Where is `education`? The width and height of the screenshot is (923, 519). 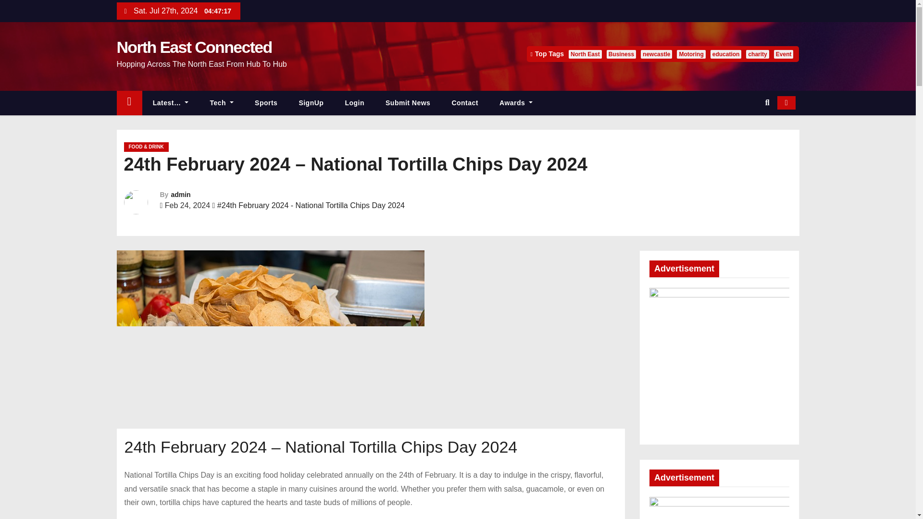
education is located at coordinates (726, 54).